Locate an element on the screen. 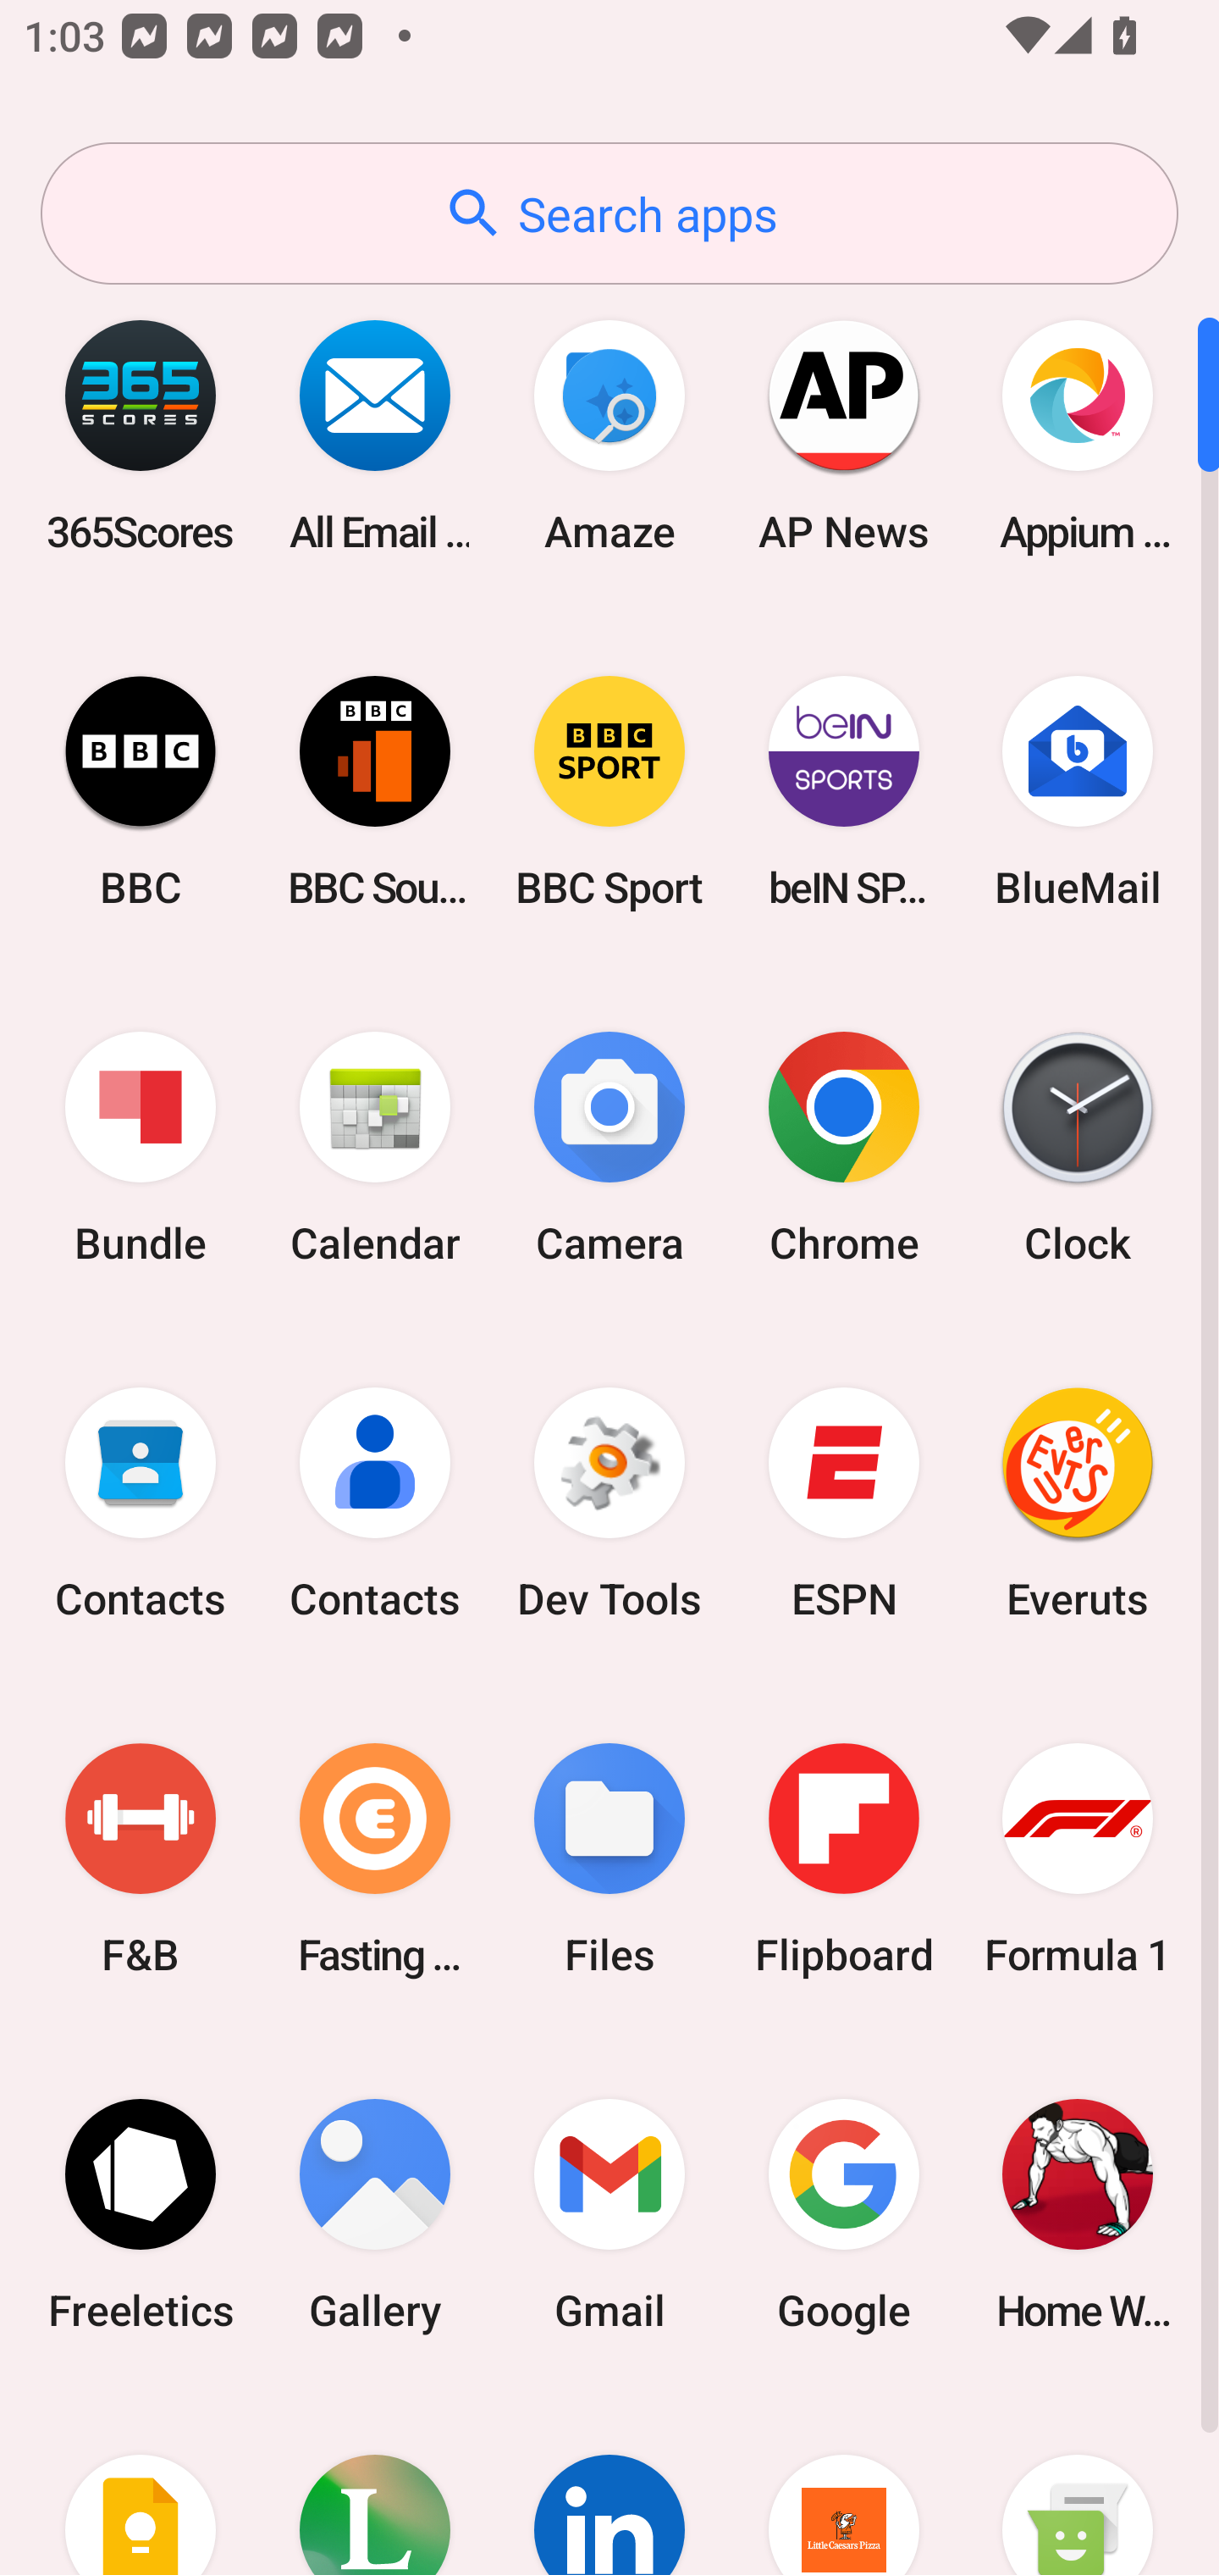 The image size is (1219, 2575). Amaze is located at coordinates (609, 435).